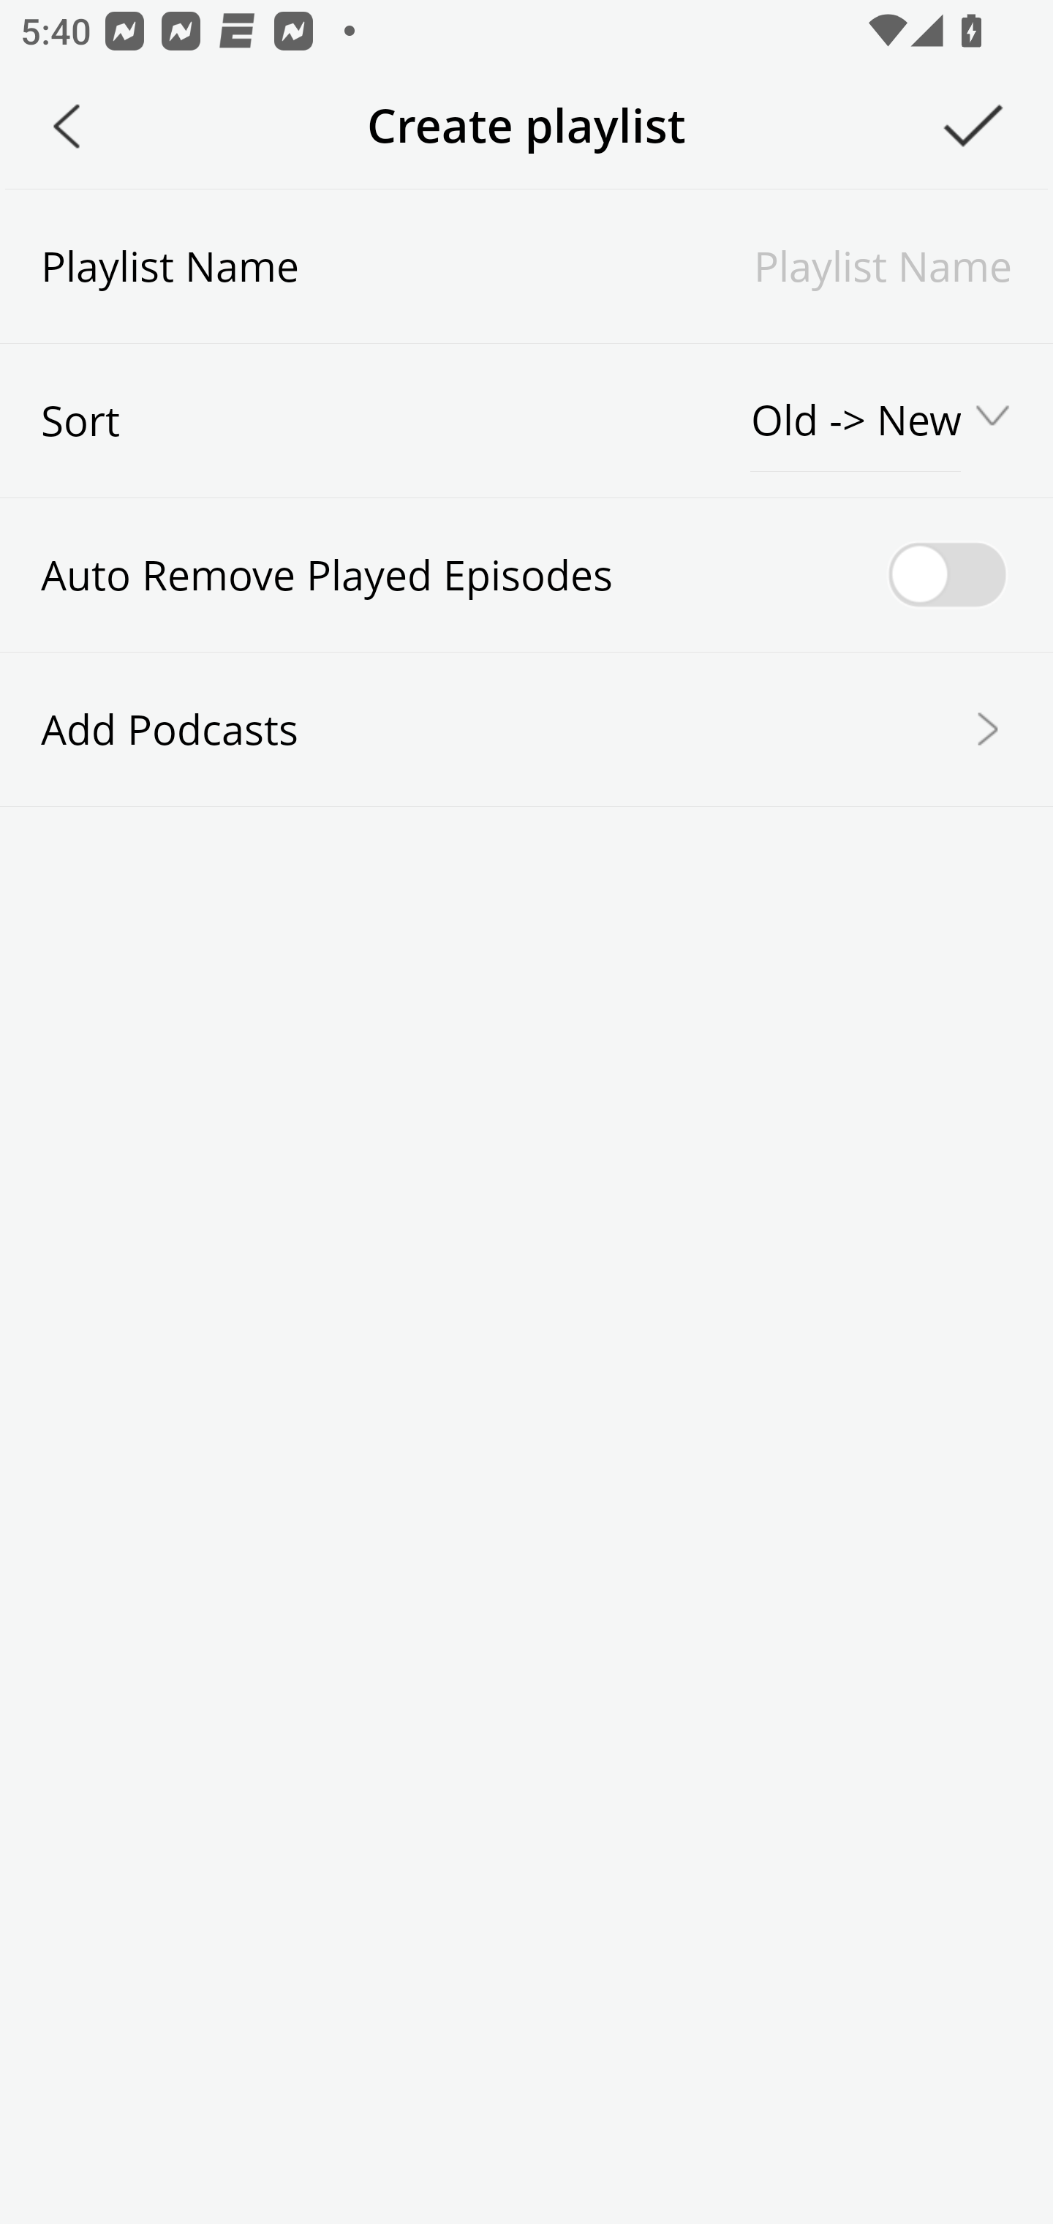 This screenshot has height=2224, width=1053. What do you see at coordinates (858, 421) in the screenshot?
I see `Old -> New` at bounding box center [858, 421].